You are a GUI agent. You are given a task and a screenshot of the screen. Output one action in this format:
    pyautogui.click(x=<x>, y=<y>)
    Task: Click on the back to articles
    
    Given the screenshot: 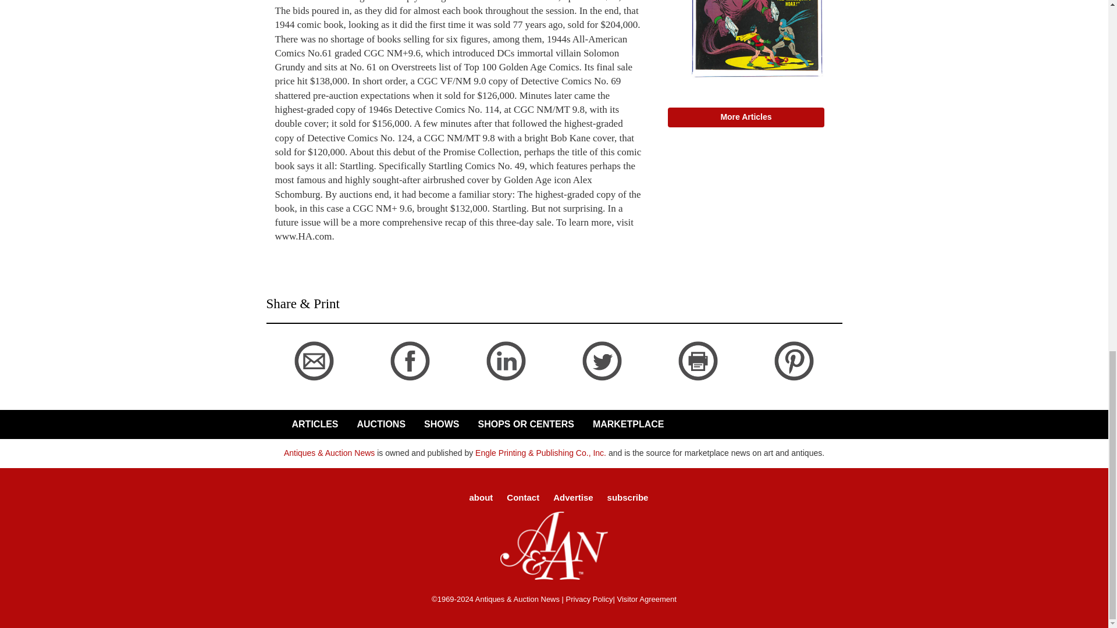 What is the action you would take?
    pyautogui.click(x=301, y=249)
    